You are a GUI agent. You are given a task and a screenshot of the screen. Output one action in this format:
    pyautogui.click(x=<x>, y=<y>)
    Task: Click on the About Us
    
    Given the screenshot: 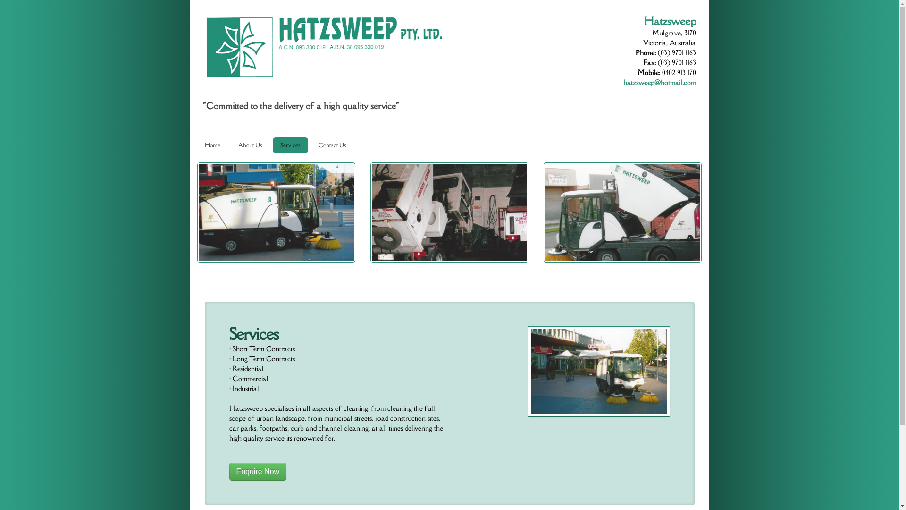 What is the action you would take?
    pyautogui.click(x=250, y=145)
    